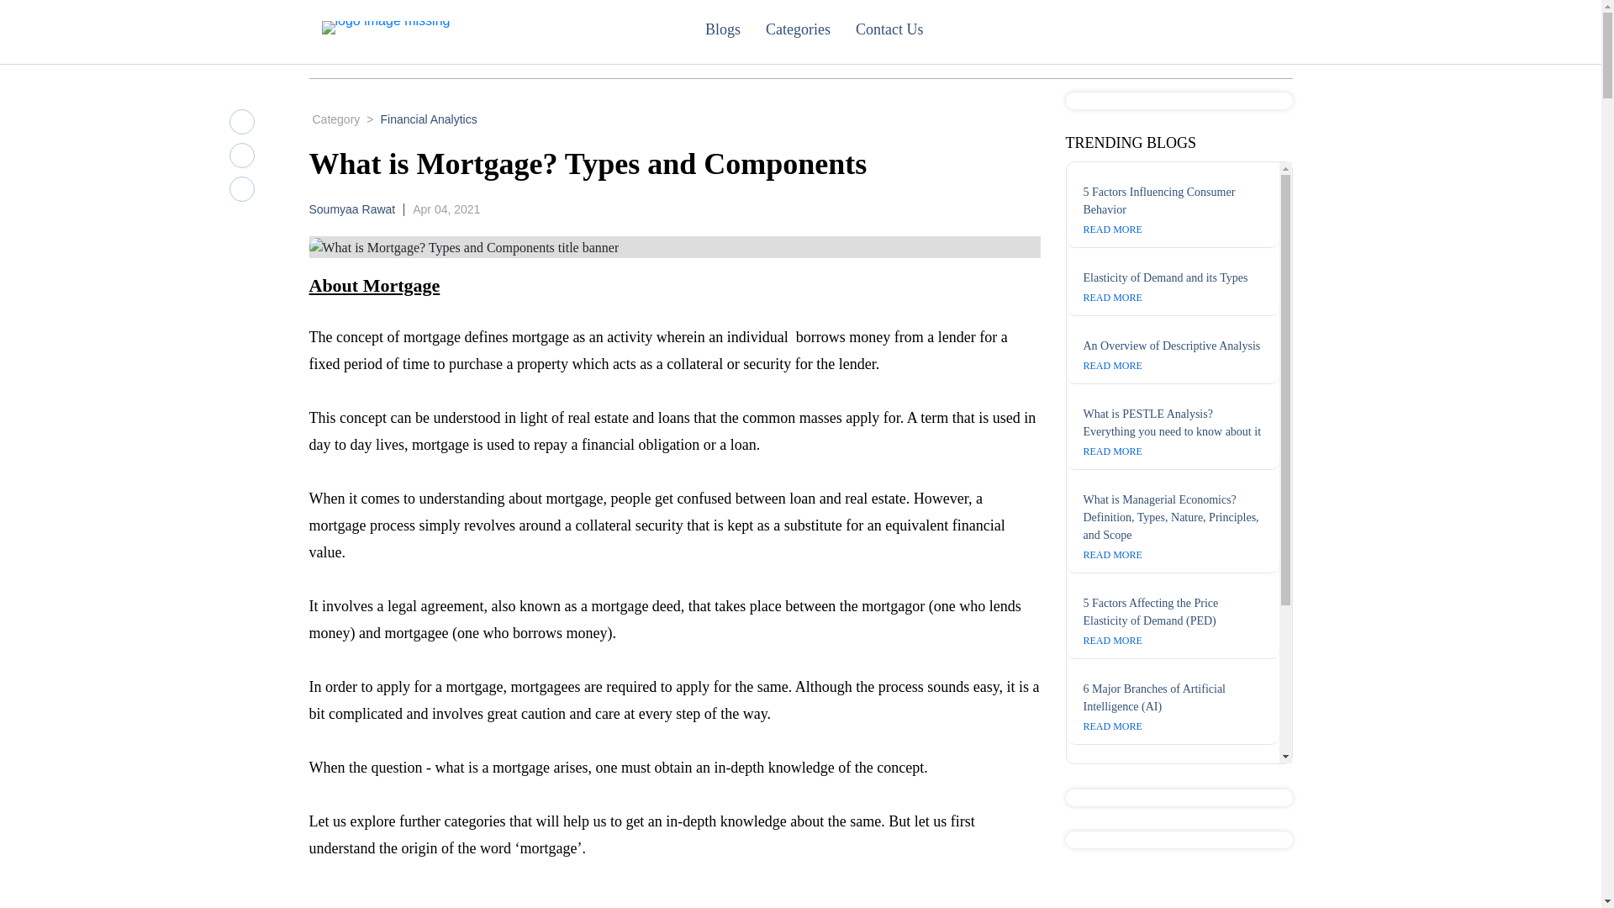 The width and height of the screenshot is (1614, 908). What do you see at coordinates (1111, 880) in the screenshot?
I see `READ MORE` at bounding box center [1111, 880].